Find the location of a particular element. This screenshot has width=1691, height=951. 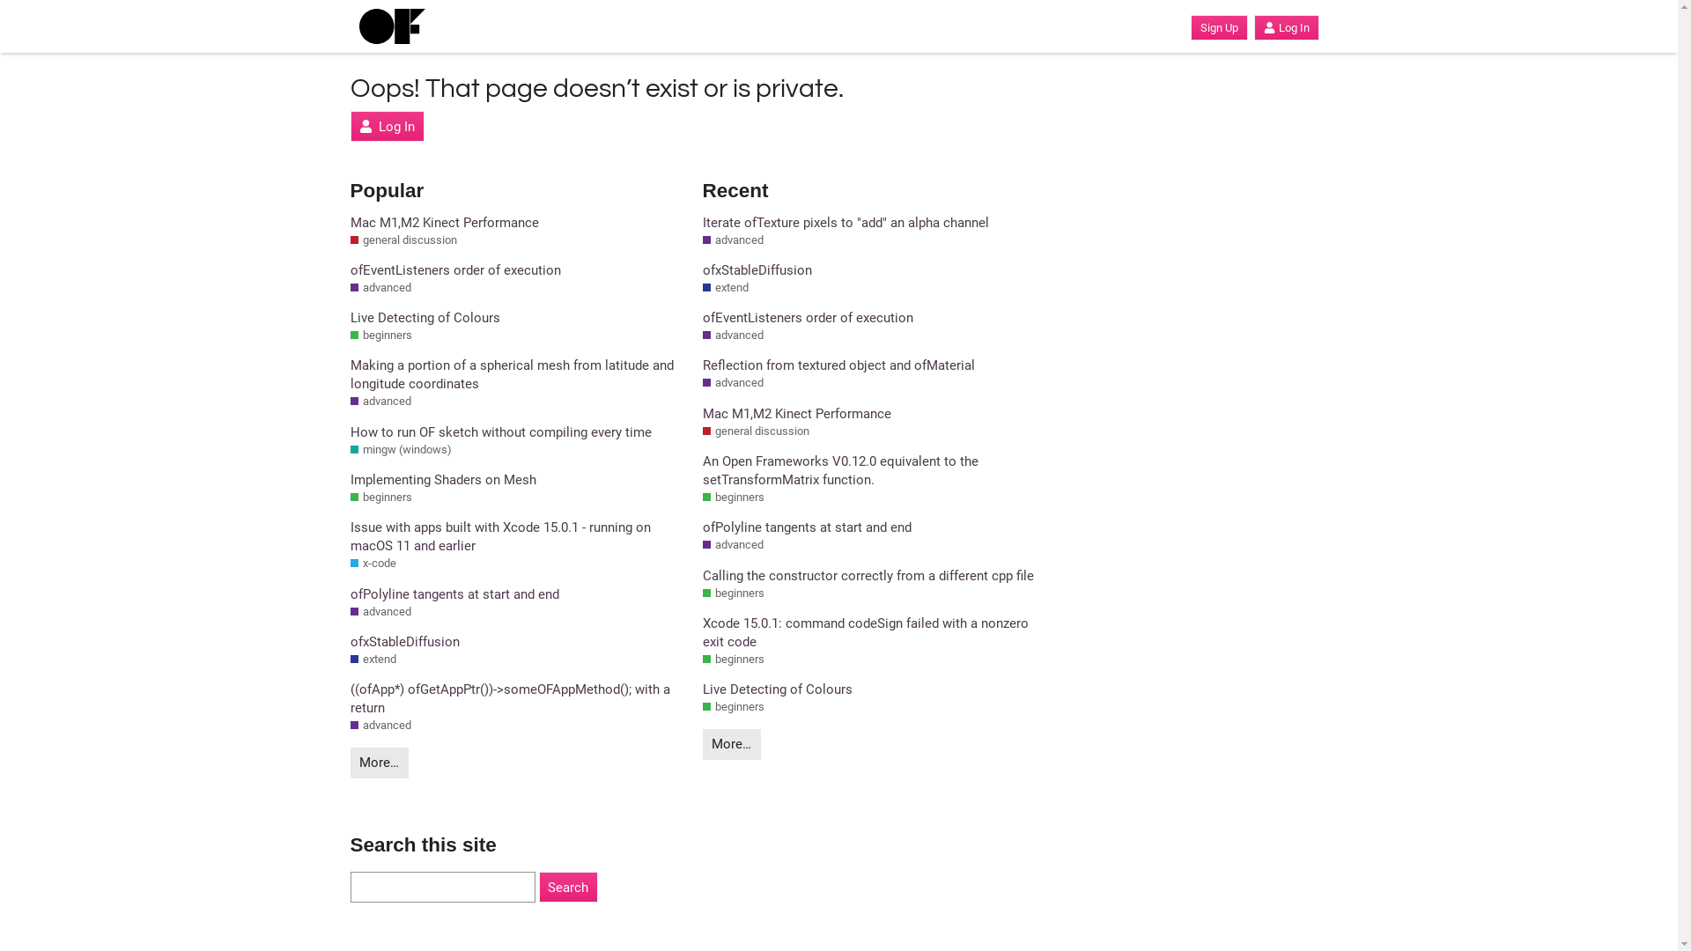

beginners is located at coordinates (381, 335).